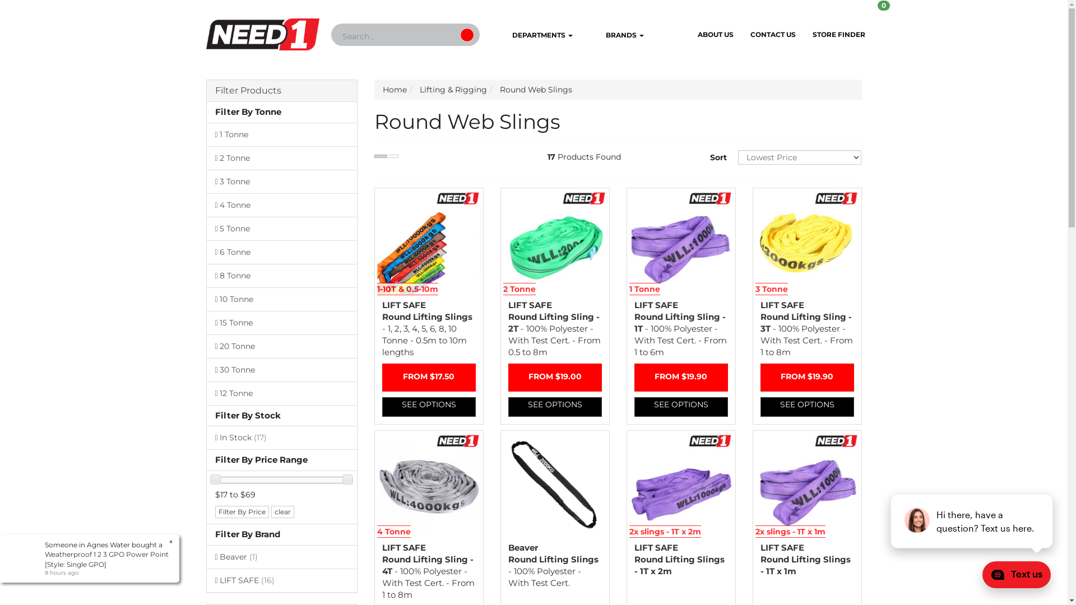 Image resolution: width=1076 pixels, height=605 pixels. Describe the element at coordinates (839, 35) in the screenshot. I see `STORE FINDER` at that location.